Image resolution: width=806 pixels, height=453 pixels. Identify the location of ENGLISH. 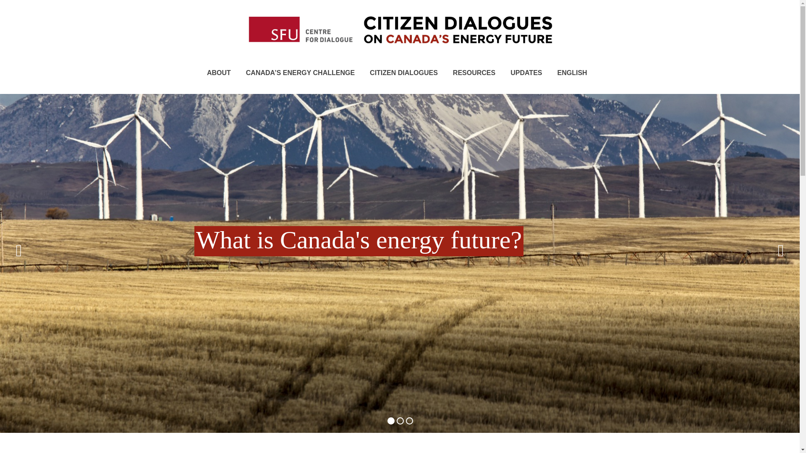
(573, 73).